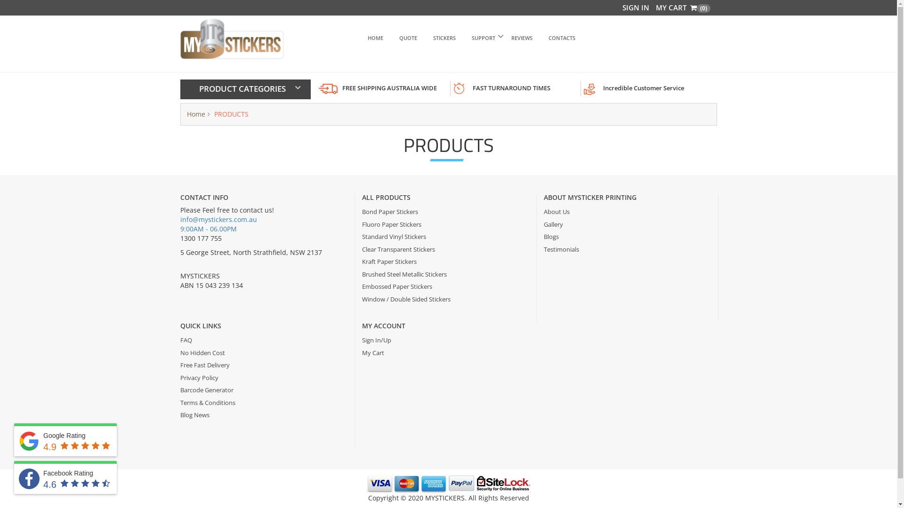  What do you see at coordinates (627, 212) in the screenshot?
I see `About Us` at bounding box center [627, 212].